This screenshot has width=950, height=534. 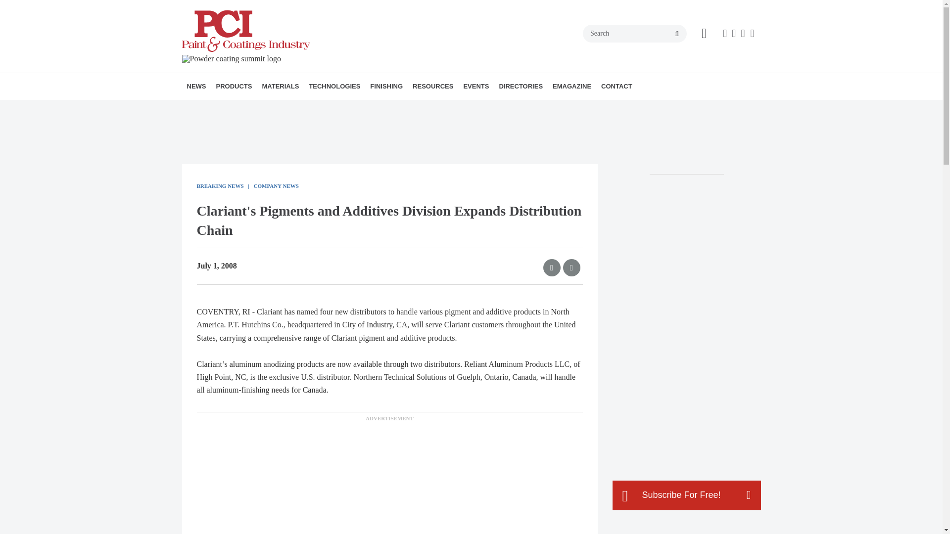 What do you see at coordinates (677, 34) in the screenshot?
I see `search` at bounding box center [677, 34].